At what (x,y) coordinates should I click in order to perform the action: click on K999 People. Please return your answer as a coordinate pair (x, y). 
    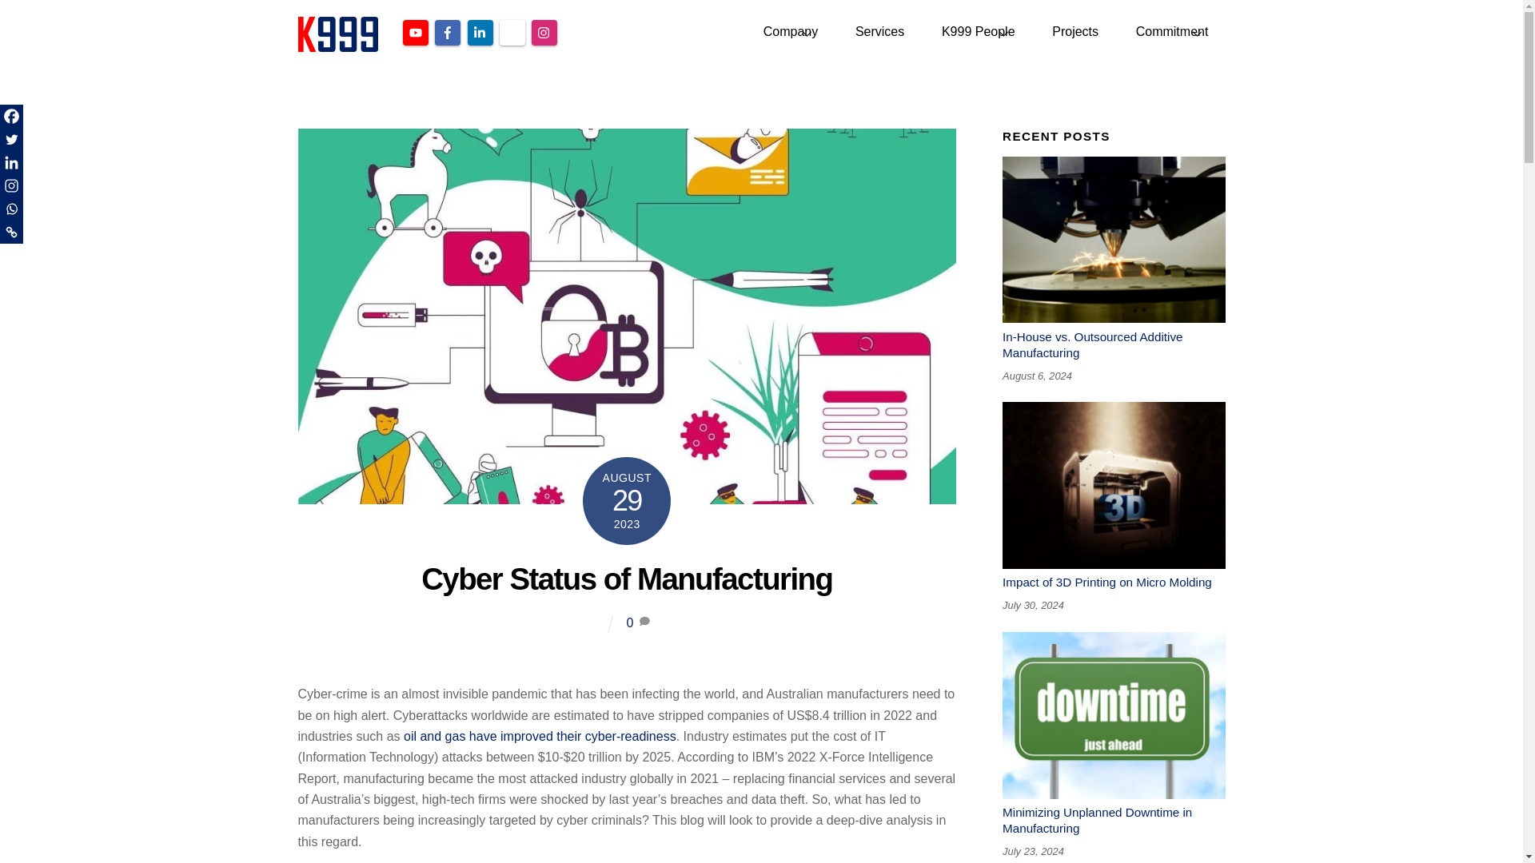
    Looking at the image, I should click on (979, 32).